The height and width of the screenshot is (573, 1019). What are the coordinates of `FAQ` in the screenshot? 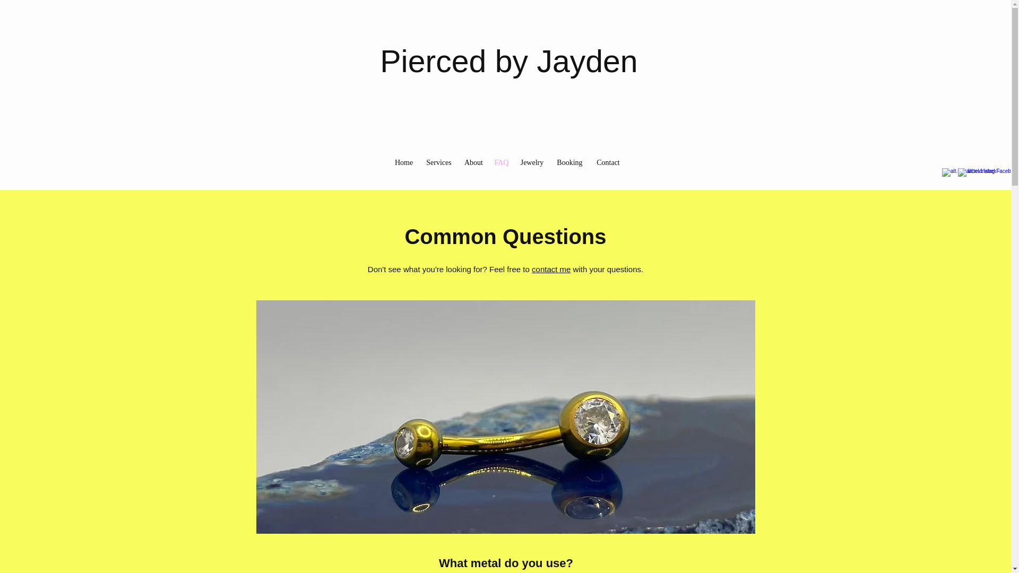 It's located at (501, 162).